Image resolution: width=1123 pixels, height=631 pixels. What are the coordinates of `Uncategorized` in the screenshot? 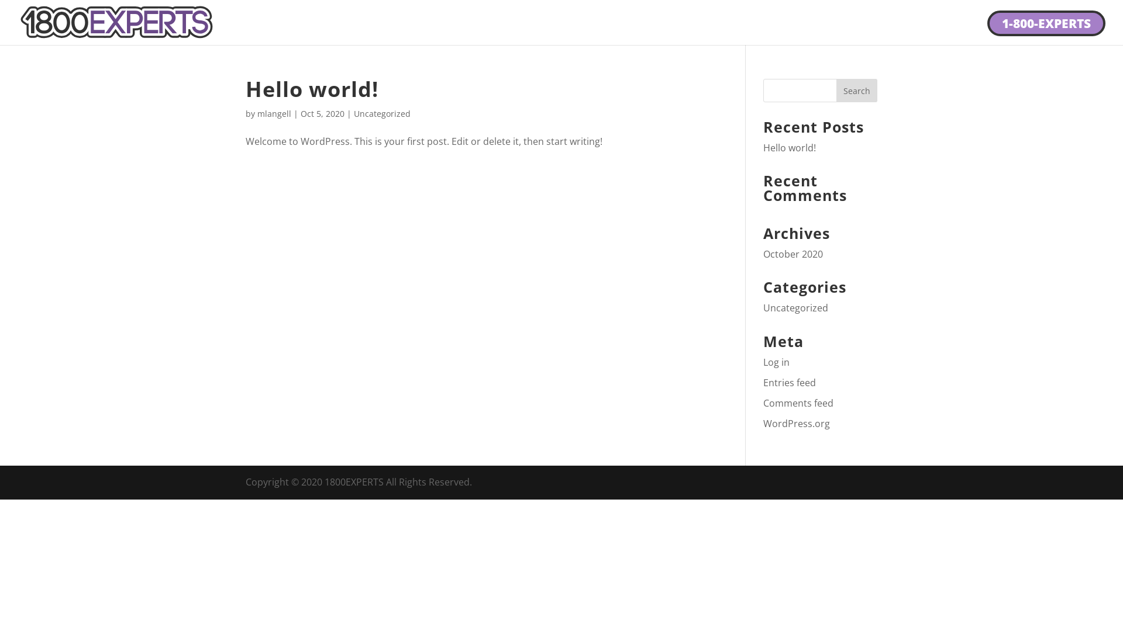 It's located at (383, 113).